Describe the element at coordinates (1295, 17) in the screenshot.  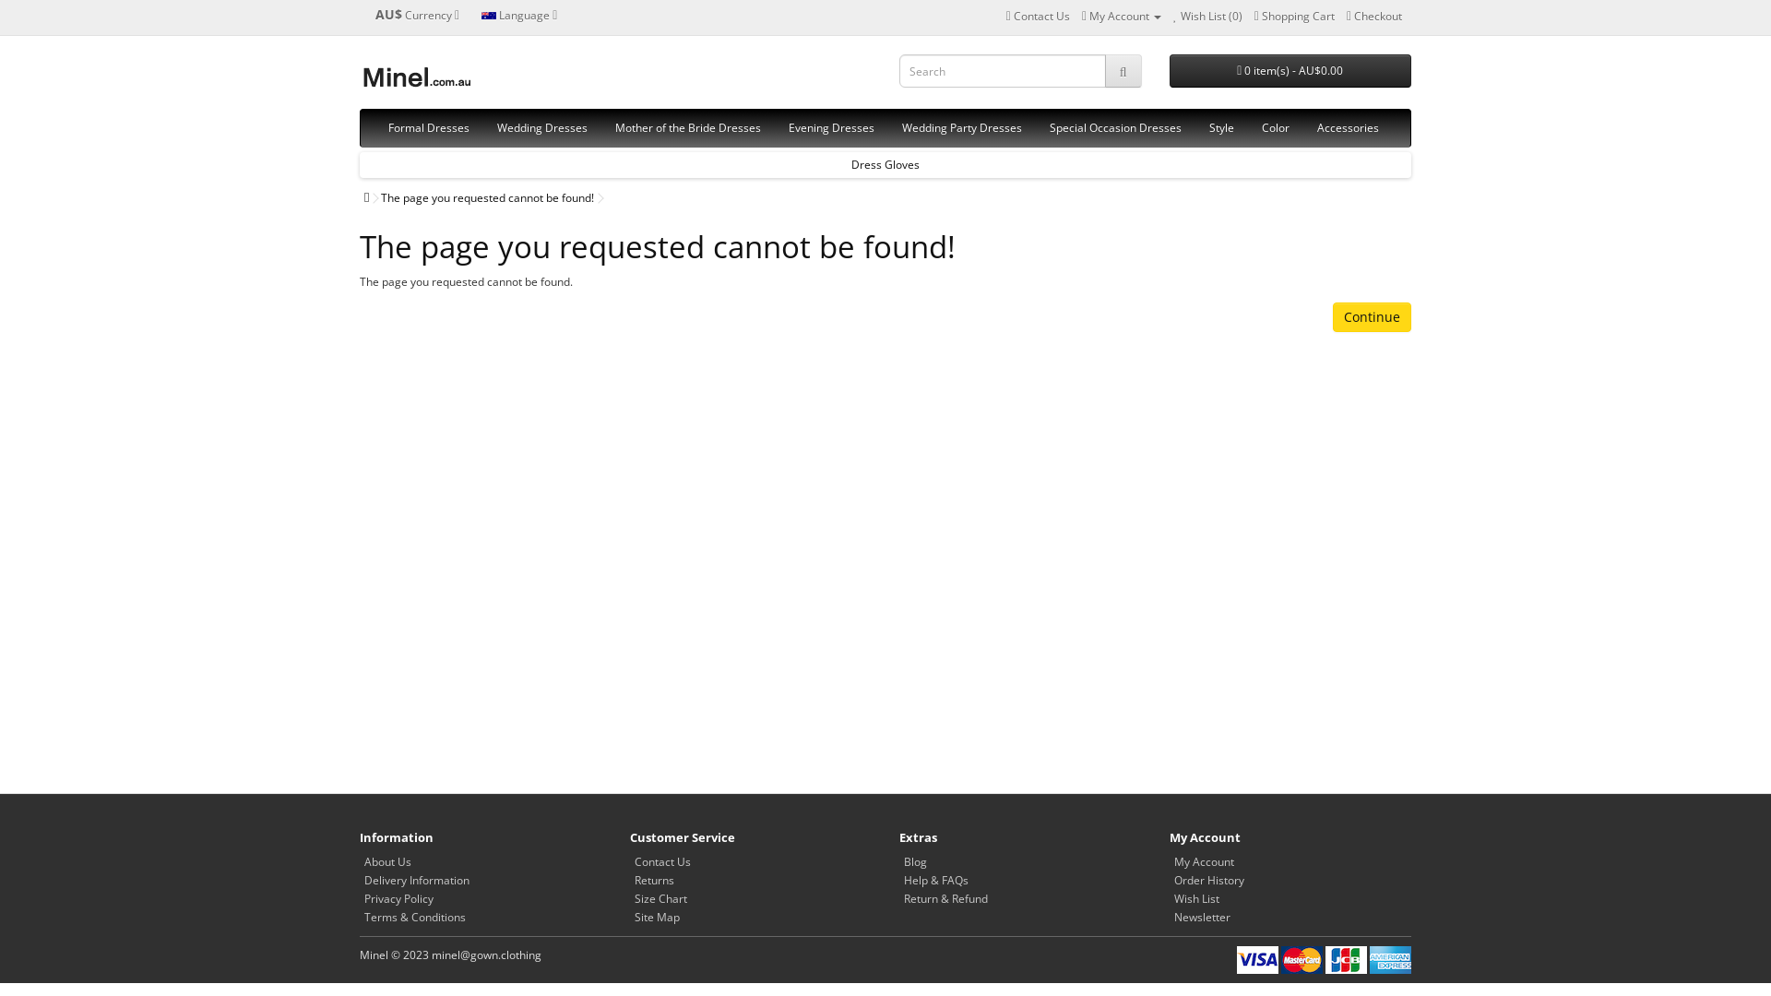
I see `Shopping Cart` at that location.